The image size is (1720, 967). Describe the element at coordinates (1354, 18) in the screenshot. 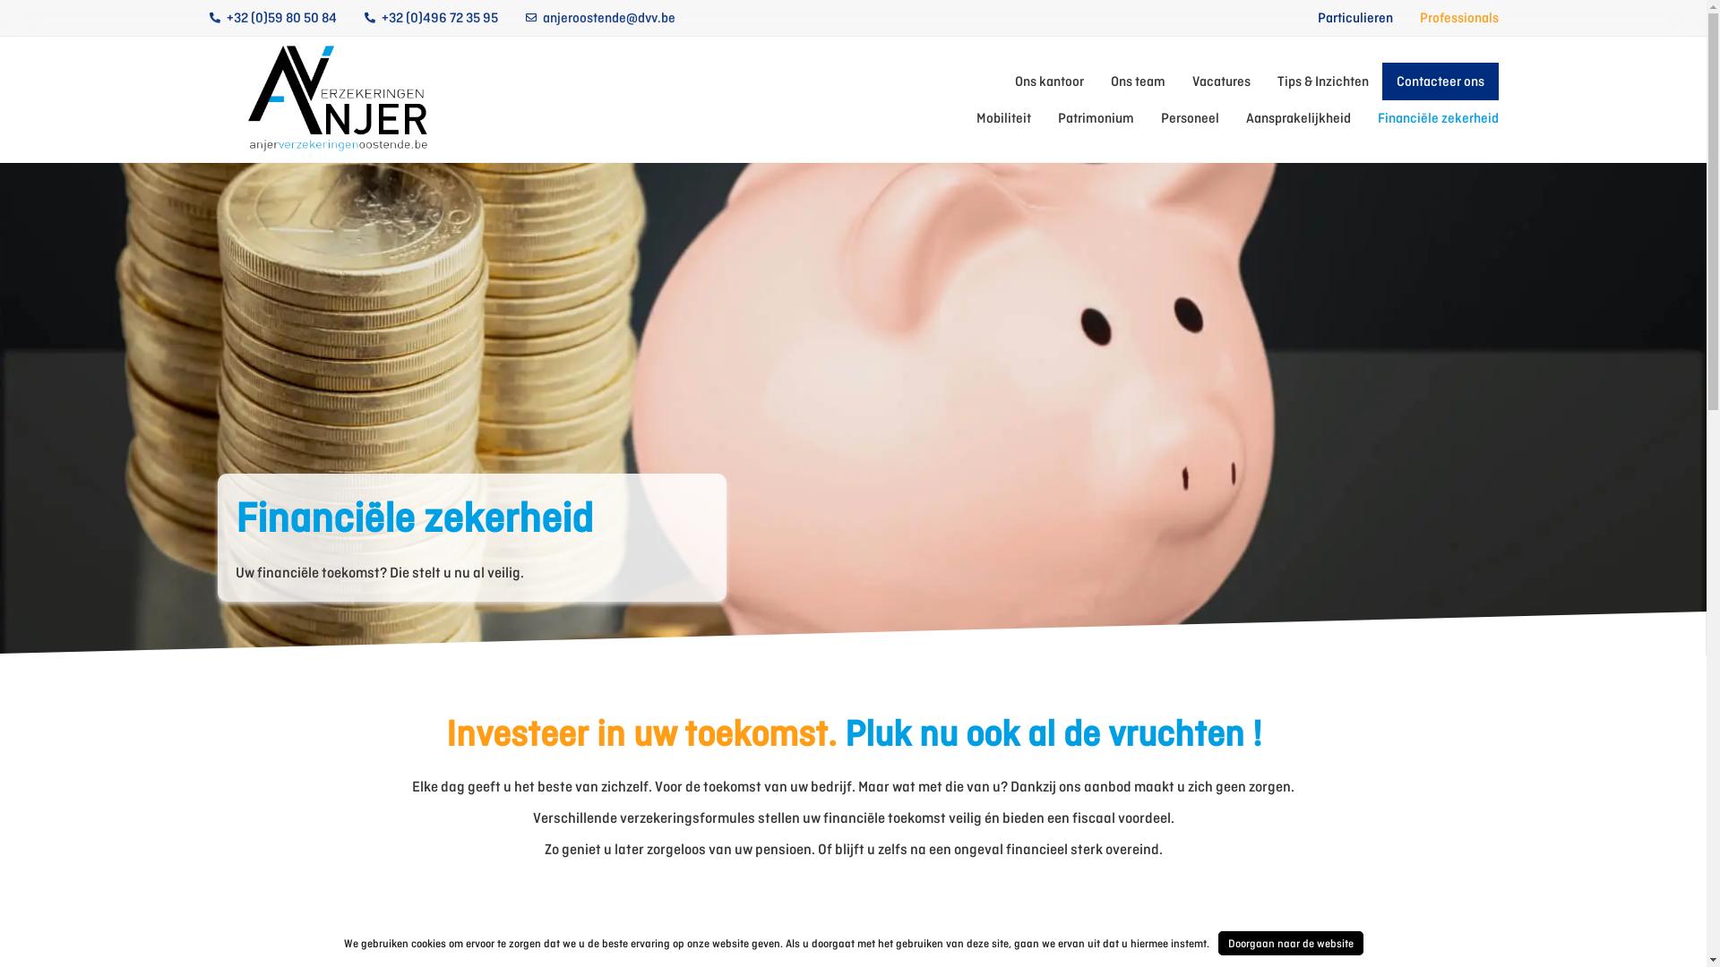

I see `Particulieren` at that location.